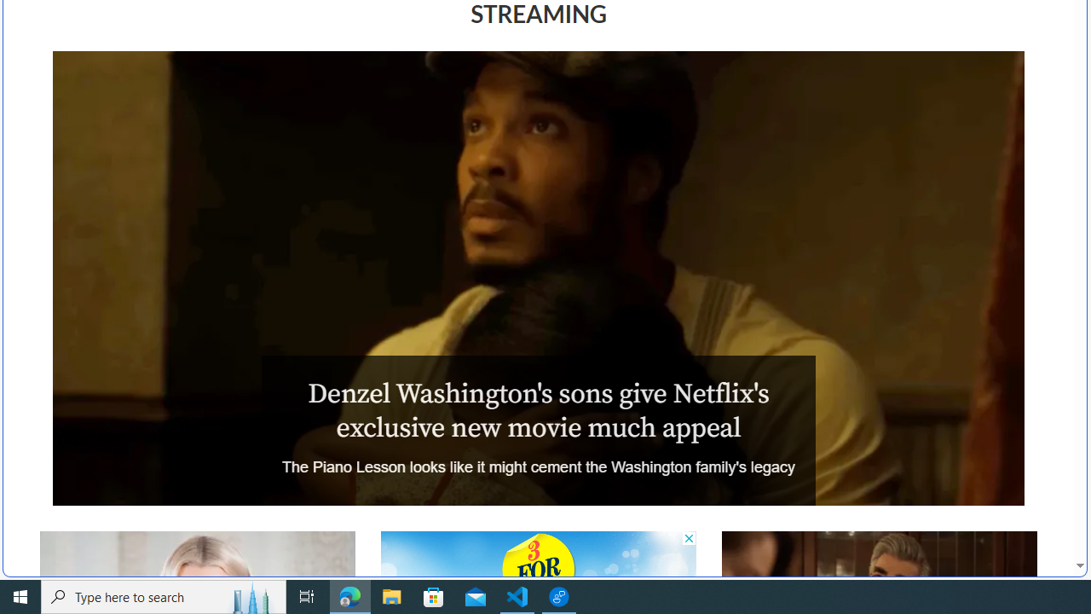  What do you see at coordinates (538, 278) in the screenshot?
I see `The Piano Lesson` at bounding box center [538, 278].